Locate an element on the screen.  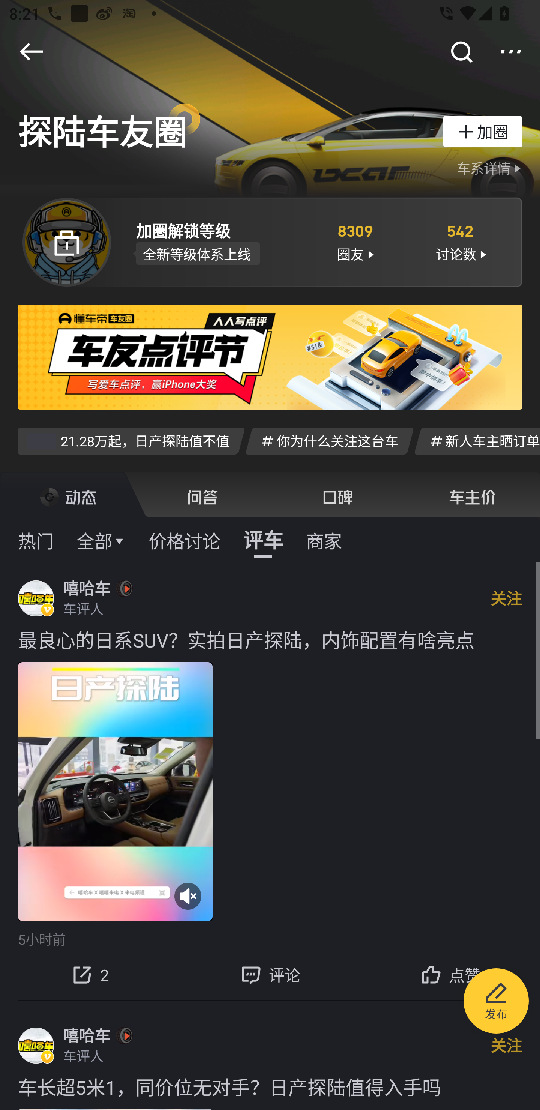
 新人车主晒订单 is located at coordinates (477, 440).